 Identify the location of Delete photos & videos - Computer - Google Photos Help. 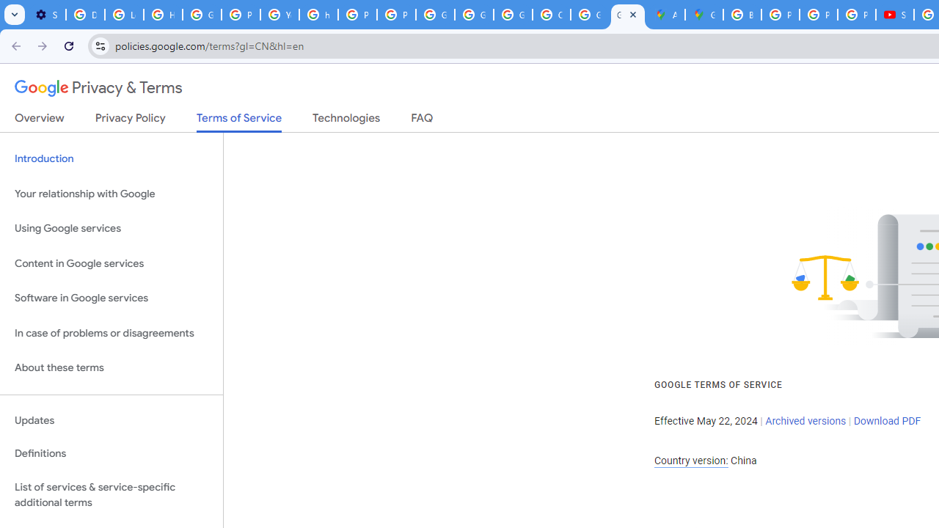
(85, 15).